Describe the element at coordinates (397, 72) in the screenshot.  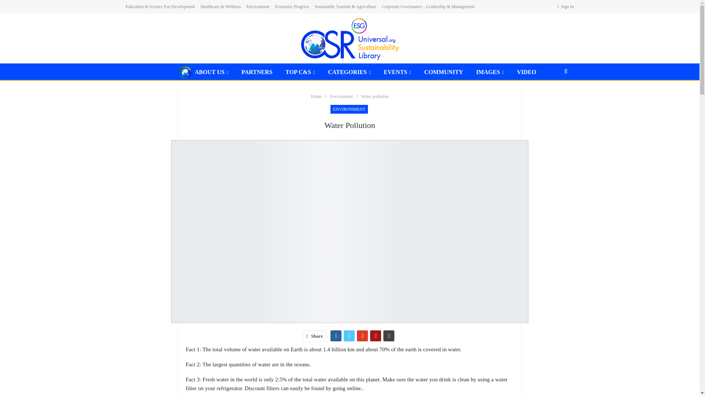
I see `EVENTS` at that location.